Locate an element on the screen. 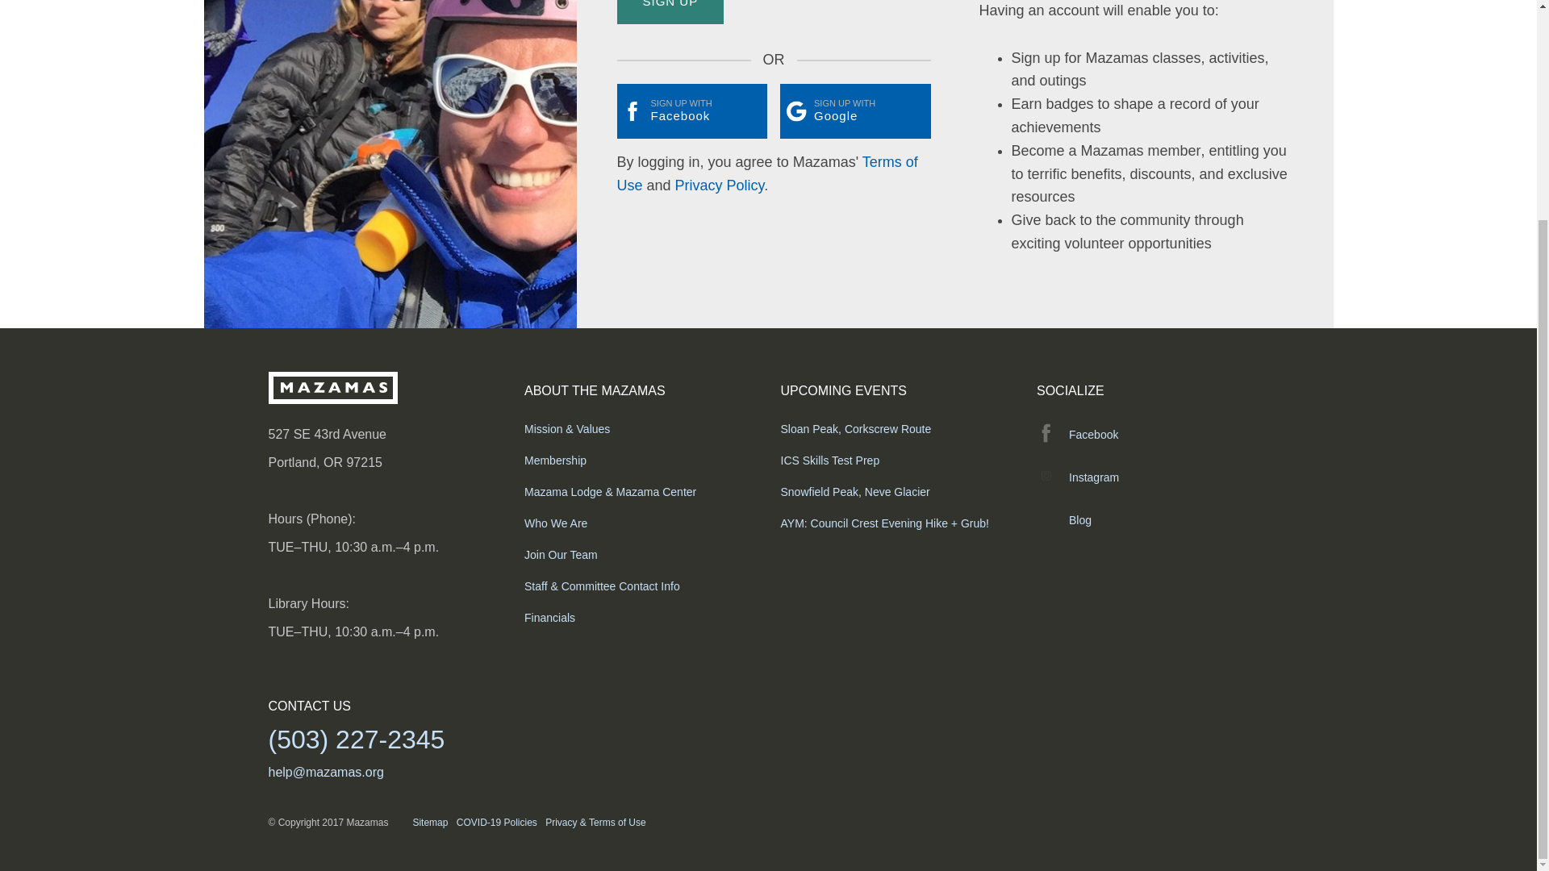  Membership is located at coordinates (641, 460).